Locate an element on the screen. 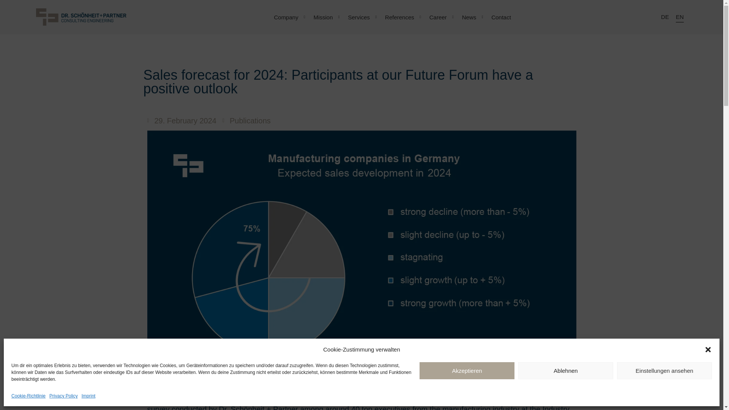 Image resolution: width=729 pixels, height=410 pixels. References is located at coordinates (399, 17).